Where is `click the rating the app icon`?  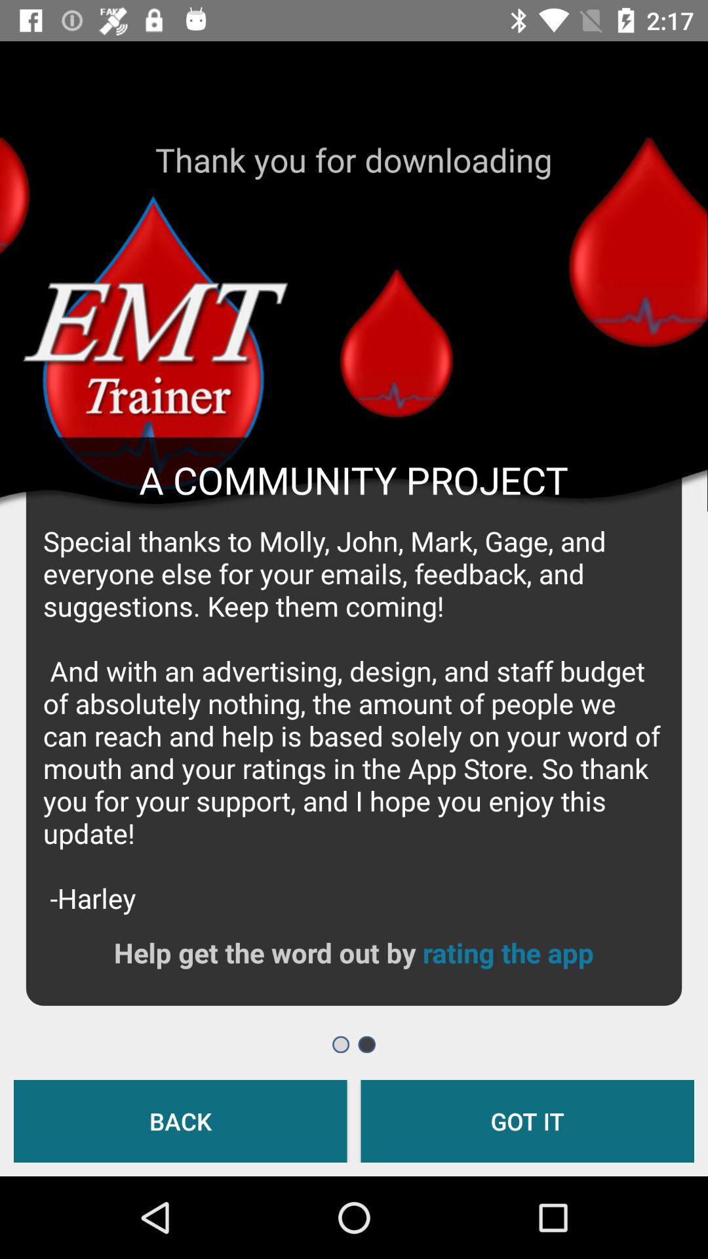 click the rating the app icon is located at coordinates (507, 952).